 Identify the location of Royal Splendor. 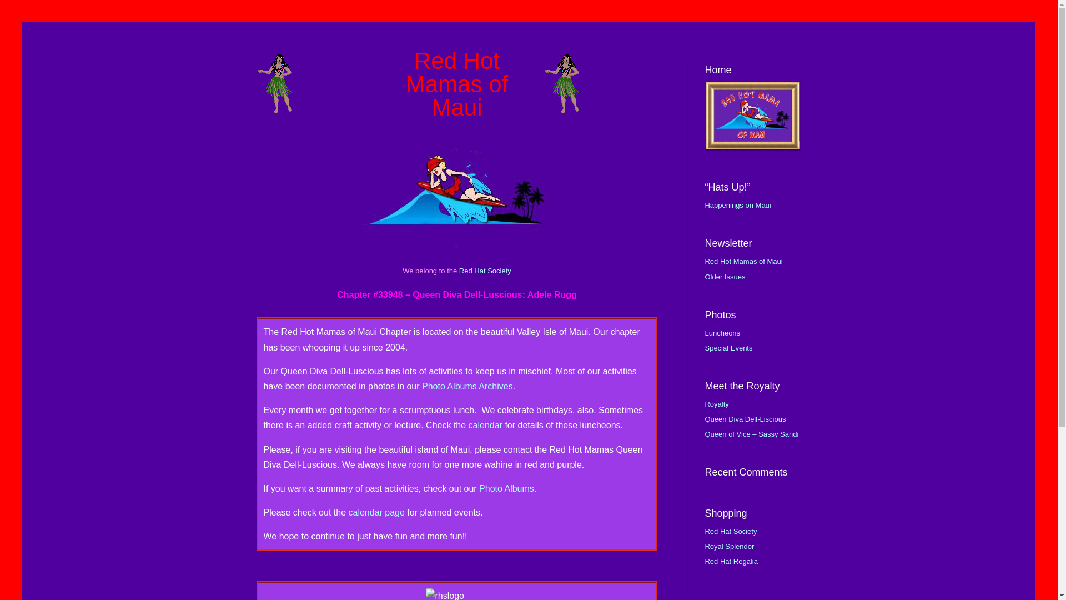
(729, 547).